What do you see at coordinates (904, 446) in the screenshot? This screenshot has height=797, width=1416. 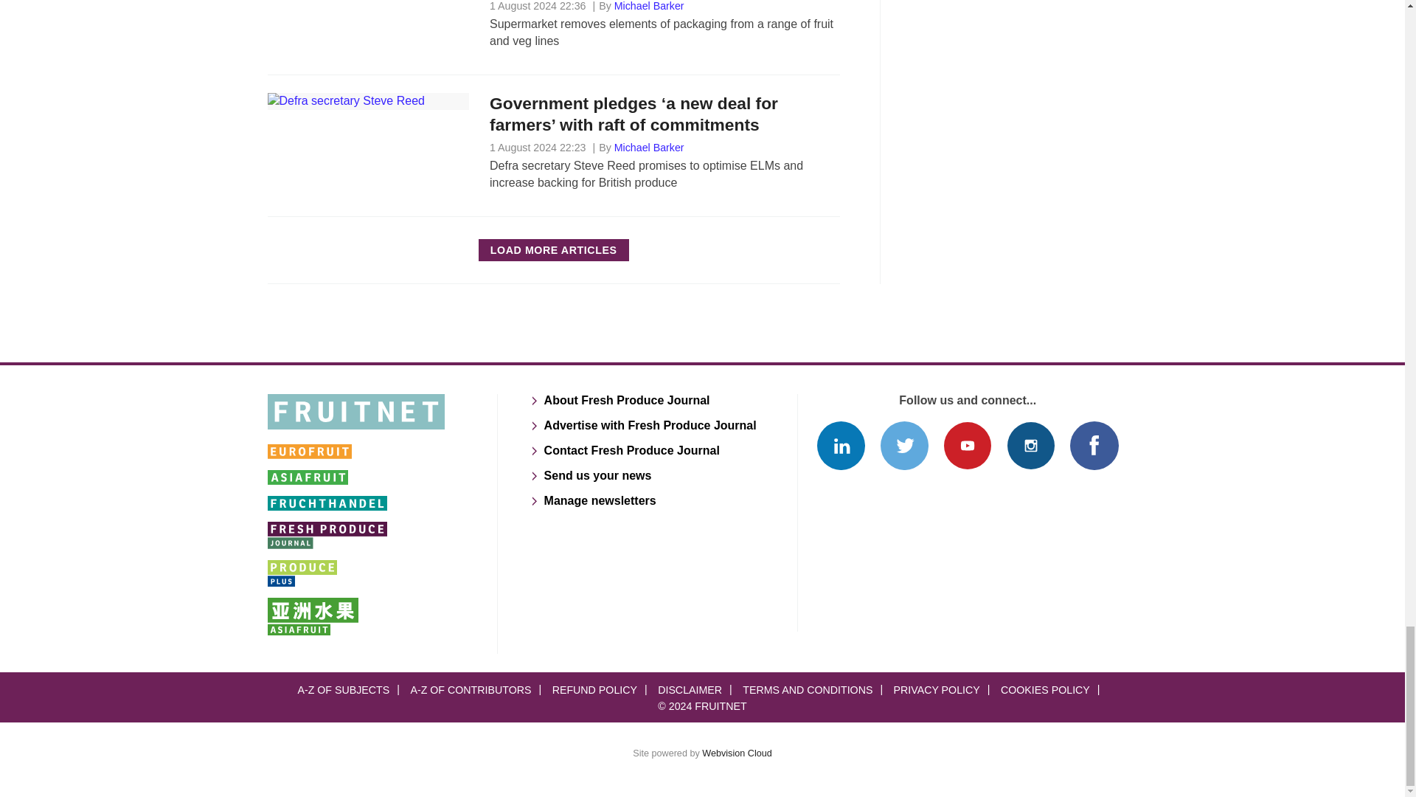 I see `Connect with us on Twitter` at bounding box center [904, 446].